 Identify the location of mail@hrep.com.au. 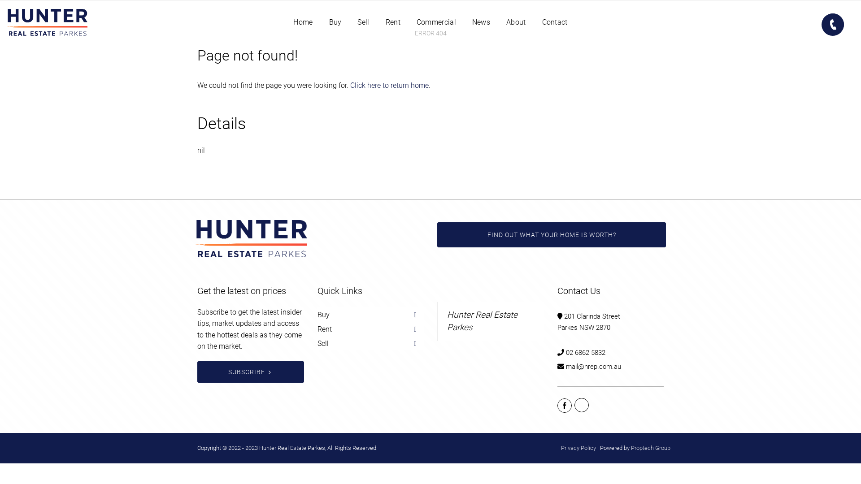
(594, 367).